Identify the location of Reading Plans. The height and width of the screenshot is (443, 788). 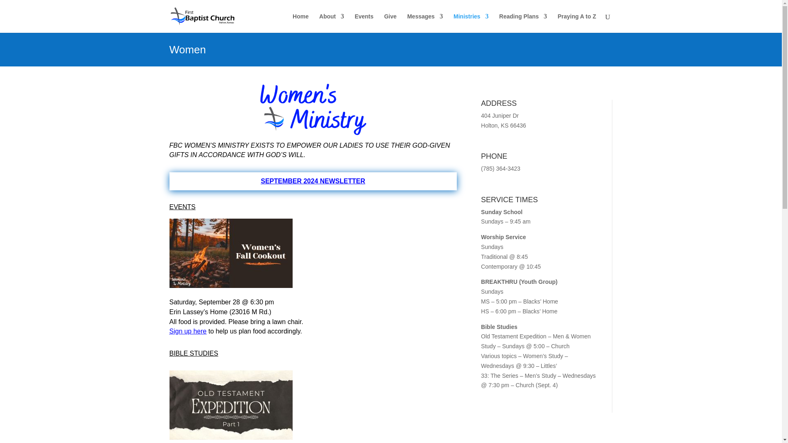
(523, 23).